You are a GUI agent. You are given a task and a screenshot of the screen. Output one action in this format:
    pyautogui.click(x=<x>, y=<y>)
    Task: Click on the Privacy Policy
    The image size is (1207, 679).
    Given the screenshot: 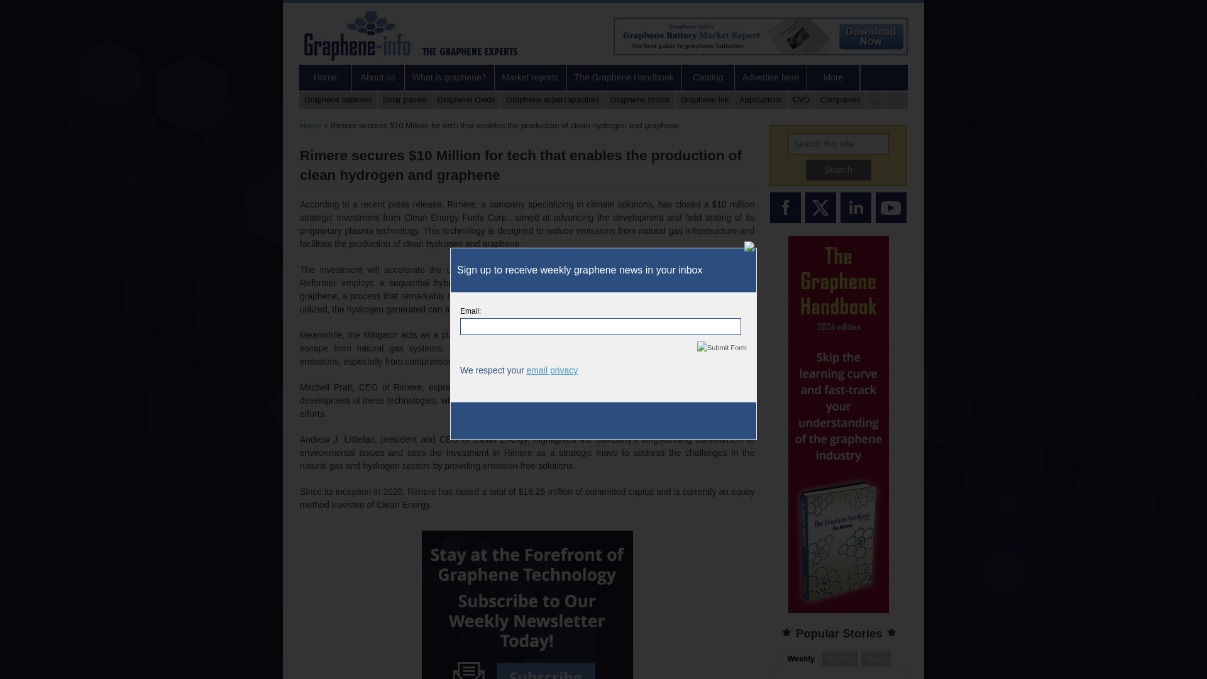 What is the action you would take?
    pyautogui.click(x=552, y=370)
    